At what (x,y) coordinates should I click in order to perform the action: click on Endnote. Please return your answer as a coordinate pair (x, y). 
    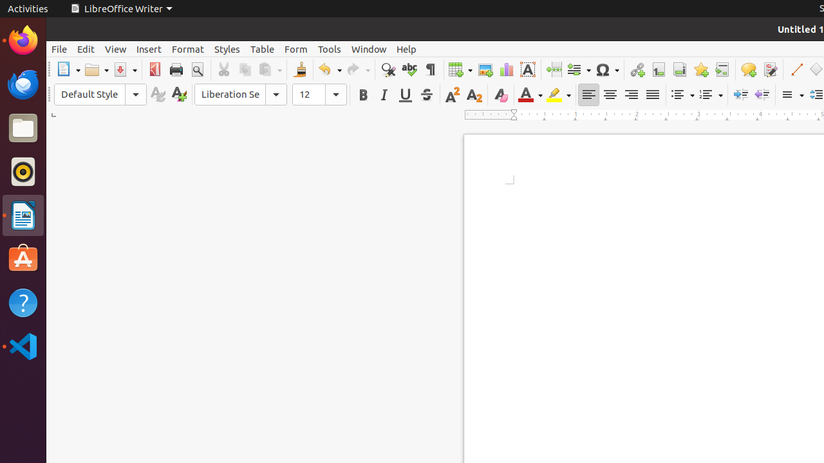
    Looking at the image, I should click on (680, 69).